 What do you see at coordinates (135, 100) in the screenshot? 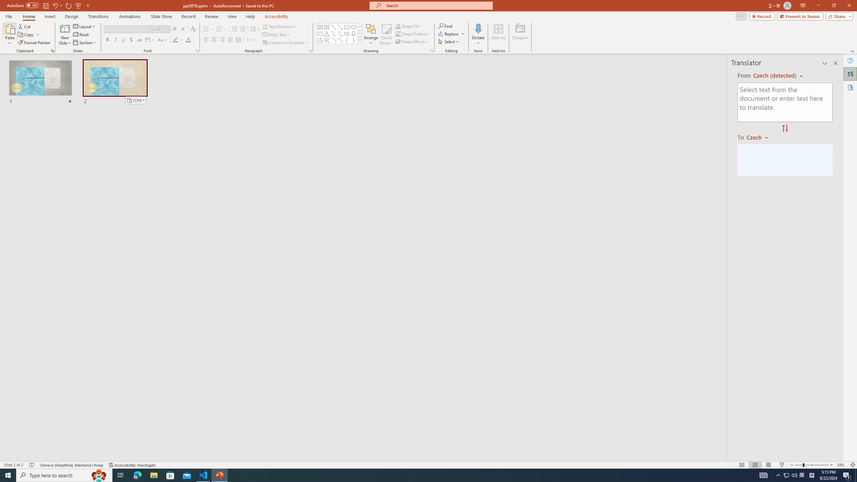
I see `Action: Paste alternatives` at bounding box center [135, 100].